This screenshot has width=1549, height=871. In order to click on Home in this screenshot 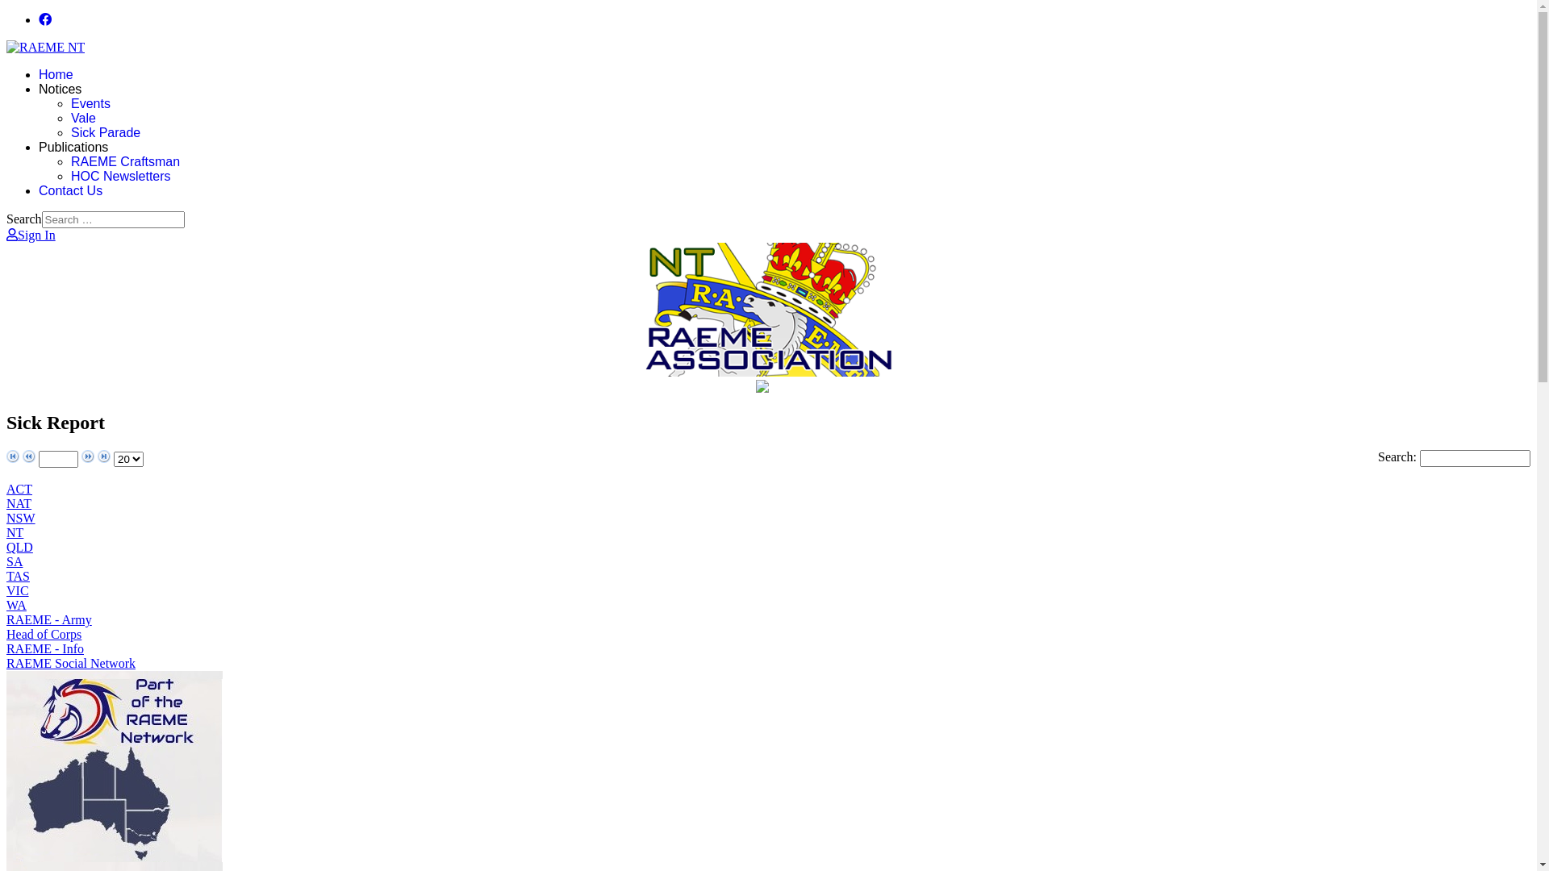, I will do `click(56, 74)`.